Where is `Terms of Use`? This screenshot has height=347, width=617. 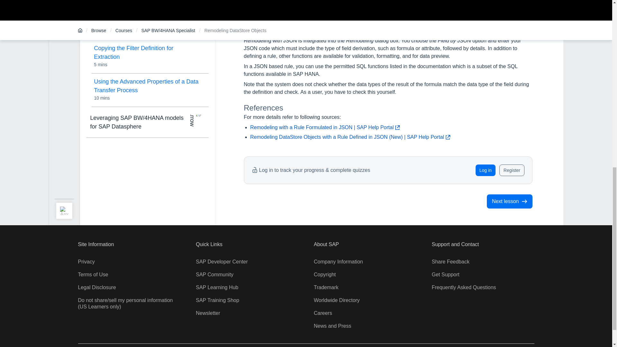
Terms of Use is located at coordinates (93, 274).